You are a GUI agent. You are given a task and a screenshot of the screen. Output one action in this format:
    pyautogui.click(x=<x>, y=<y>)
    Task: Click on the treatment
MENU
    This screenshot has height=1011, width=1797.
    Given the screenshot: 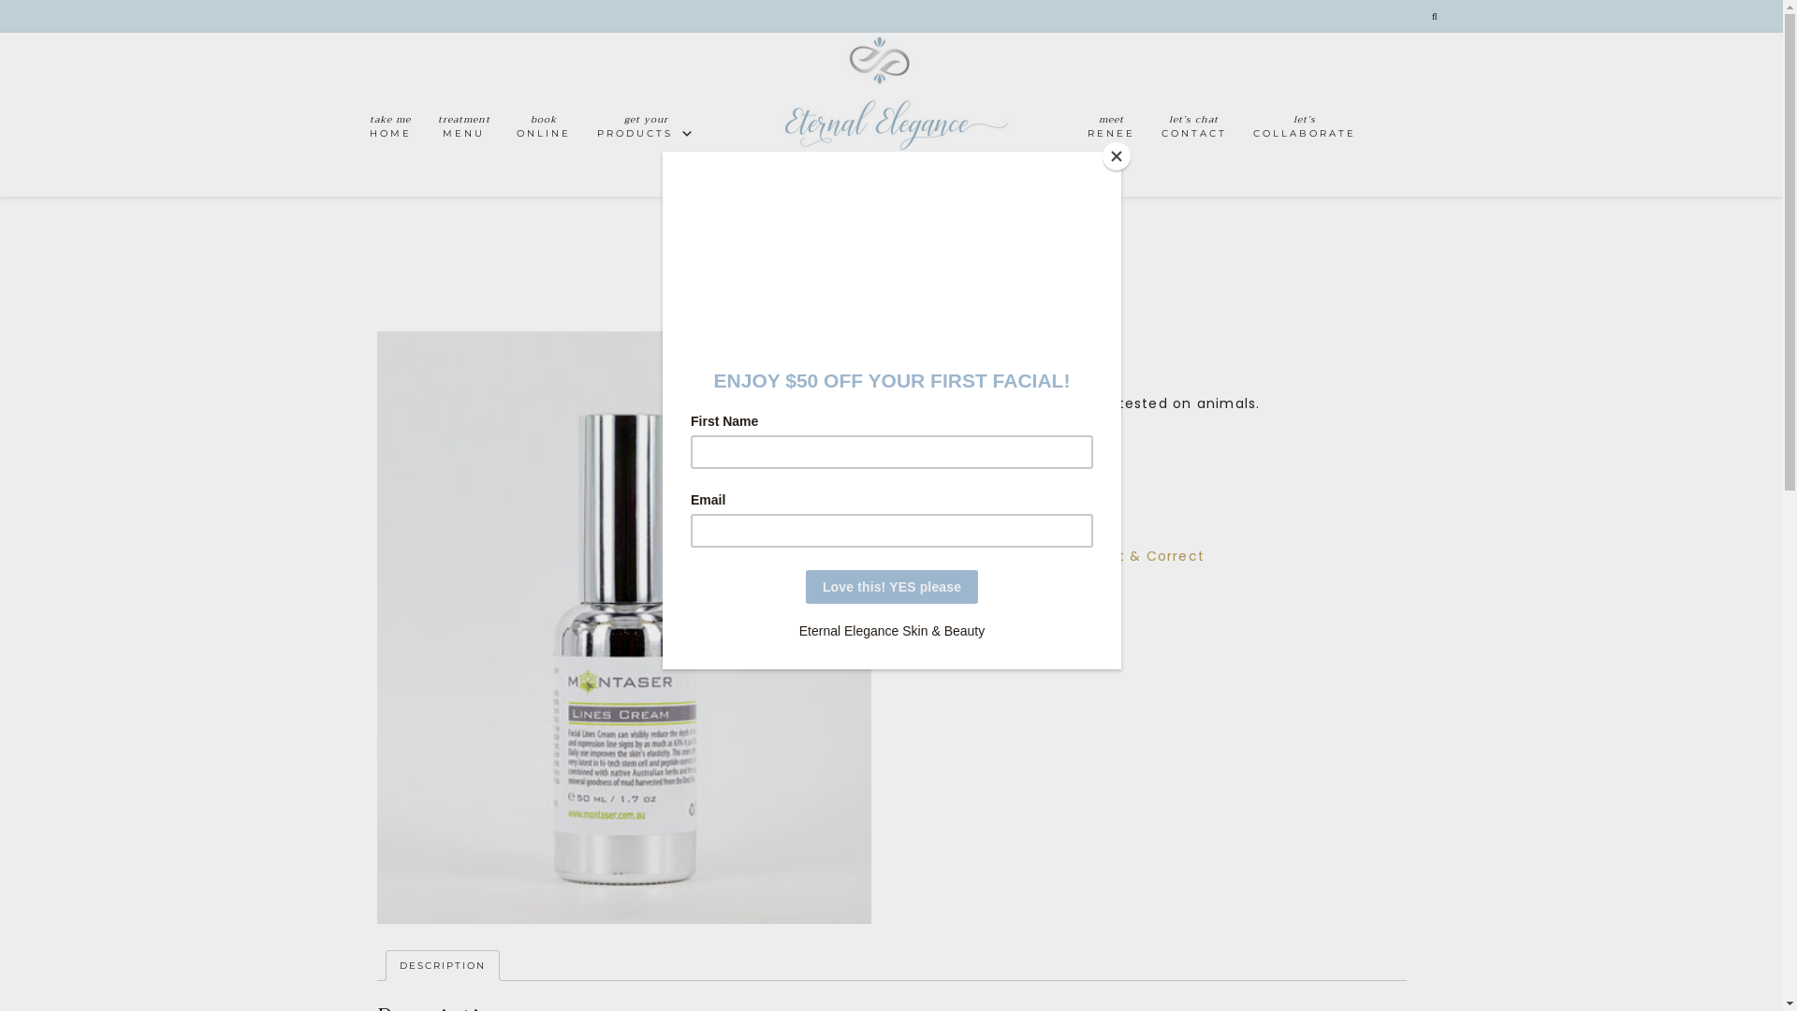 What is the action you would take?
    pyautogui.click(x=464, y=130)
    